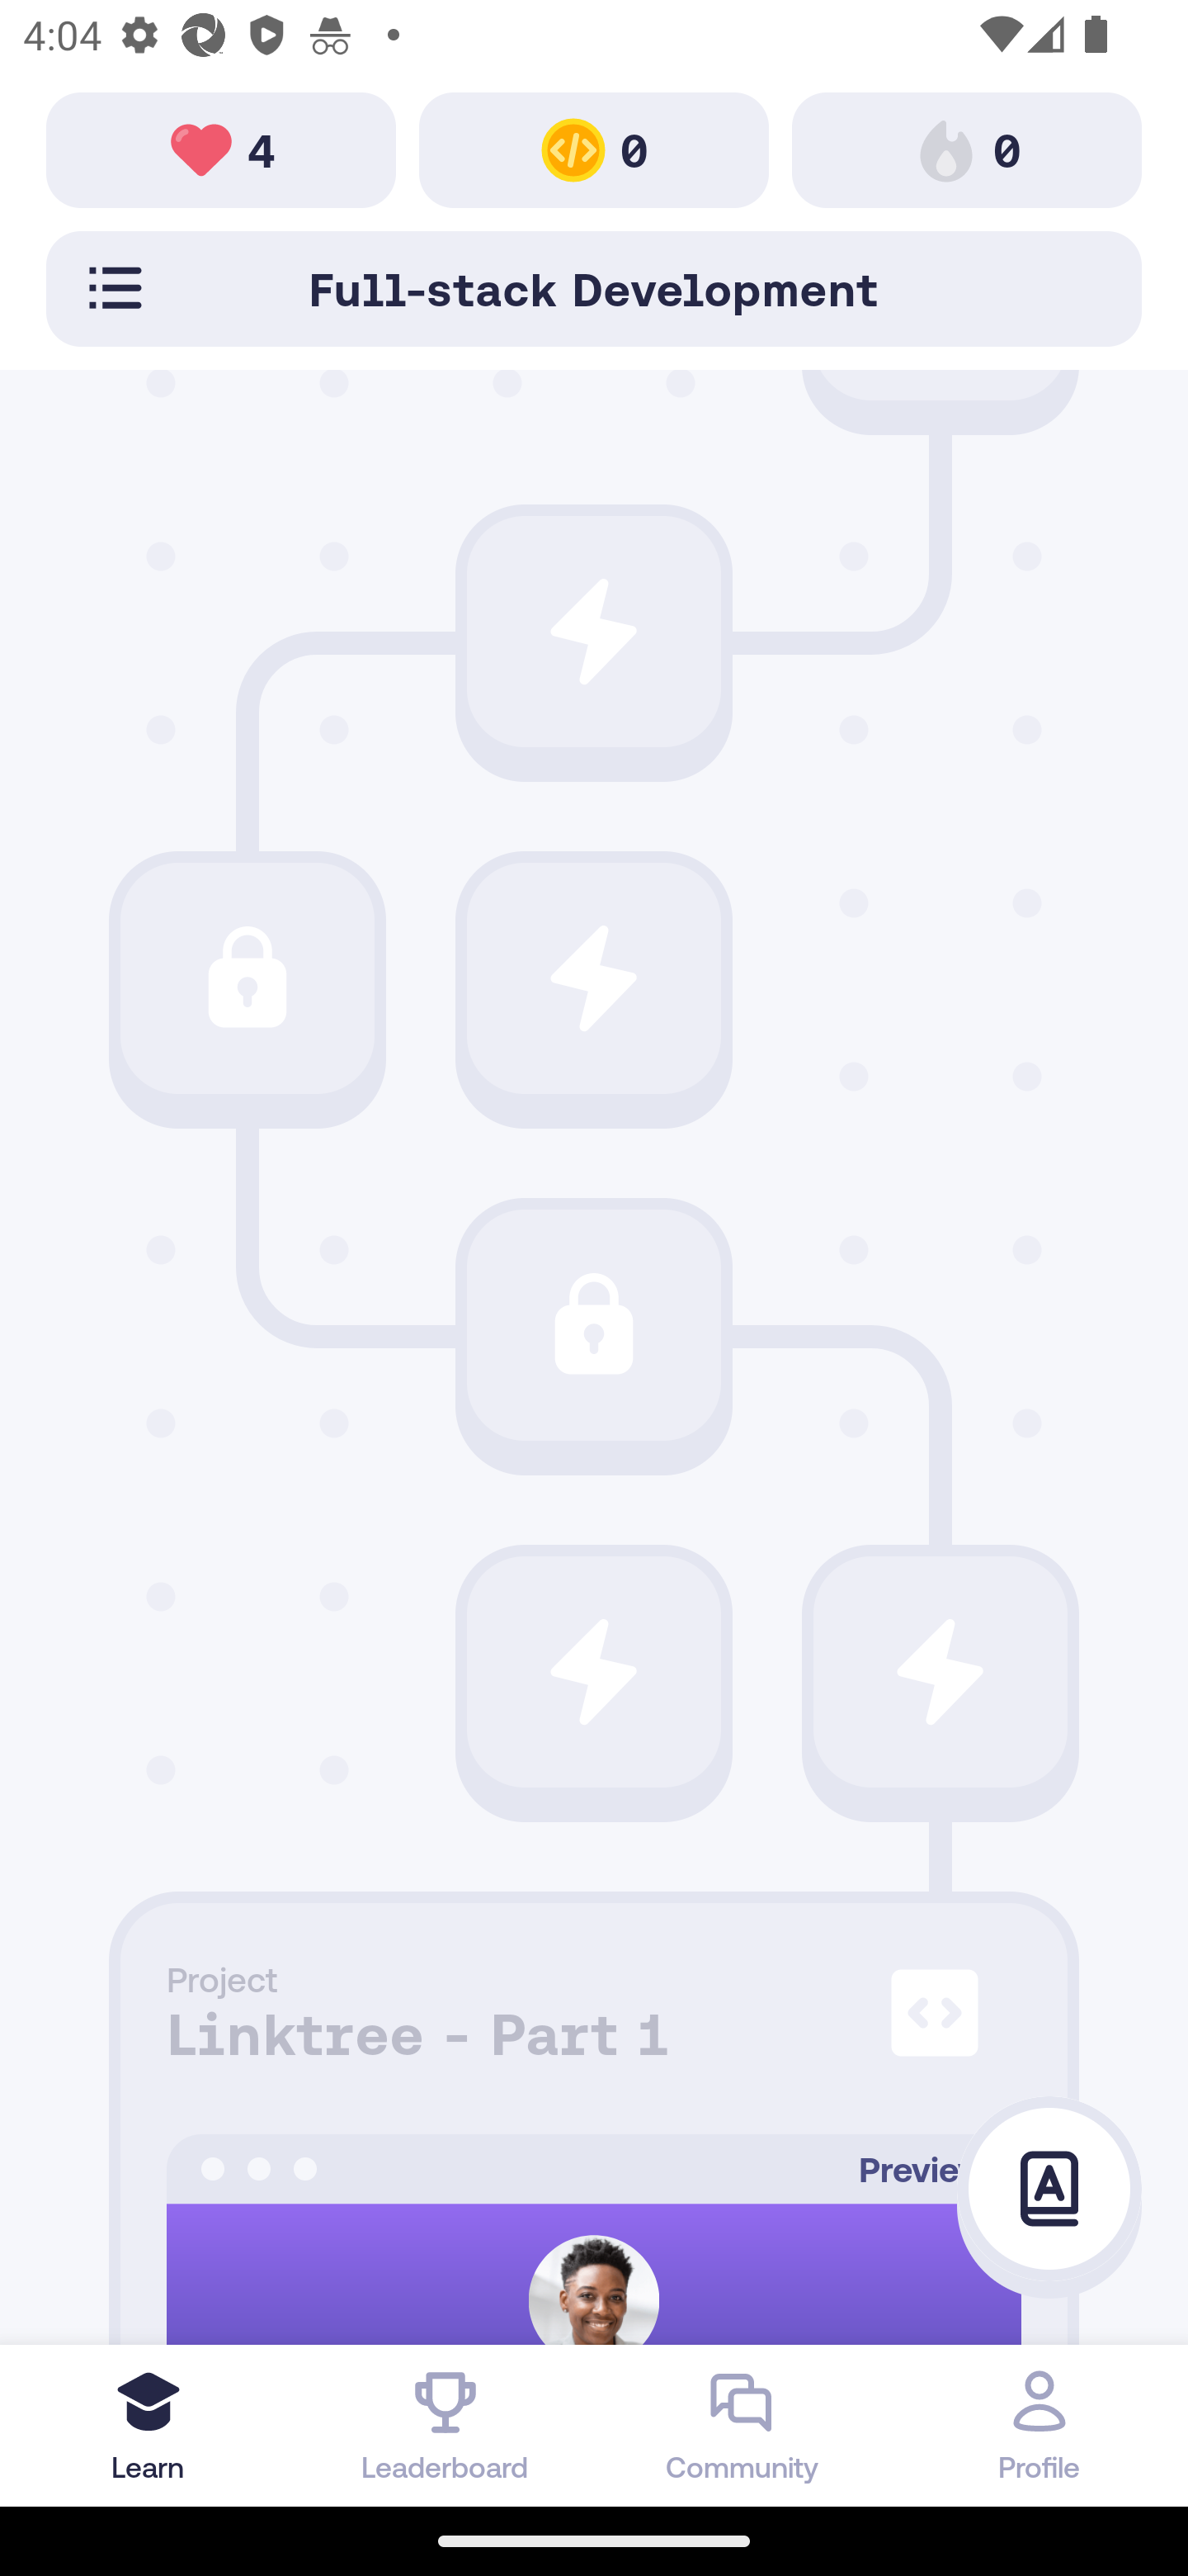 The height and width of the screenshot is (2576, 1188). I want to click on Path Toolbar Image 0, so click(594, 149).